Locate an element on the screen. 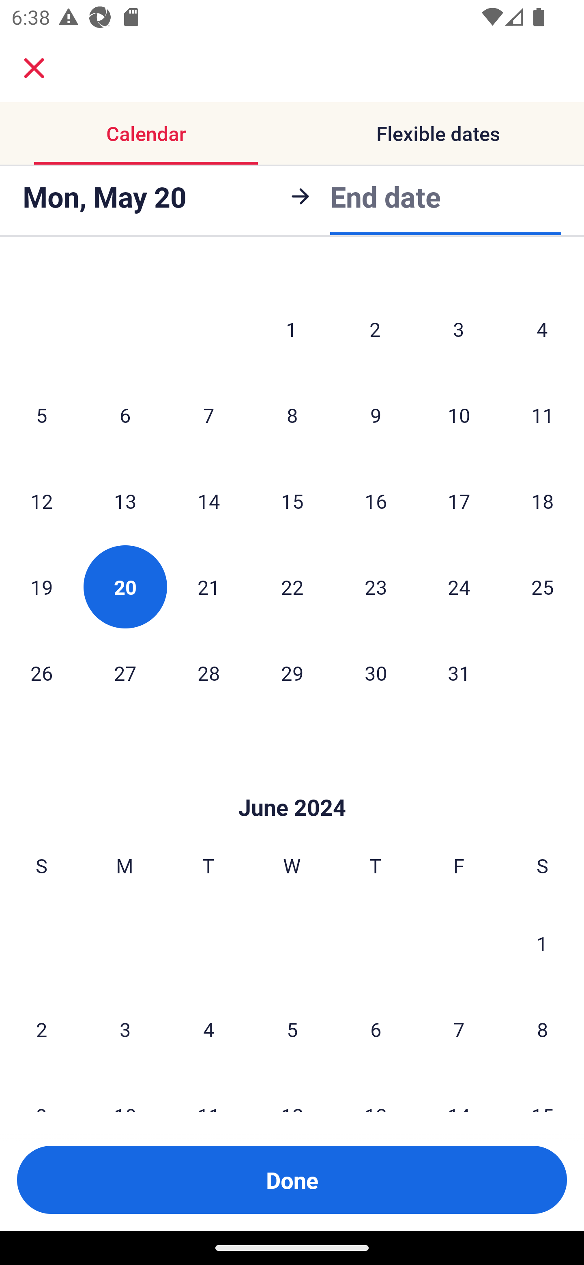 This screenshot has height=1265, width=584. 22 Wednesday, May 22, 2024 is located at coordinates (292, 587).